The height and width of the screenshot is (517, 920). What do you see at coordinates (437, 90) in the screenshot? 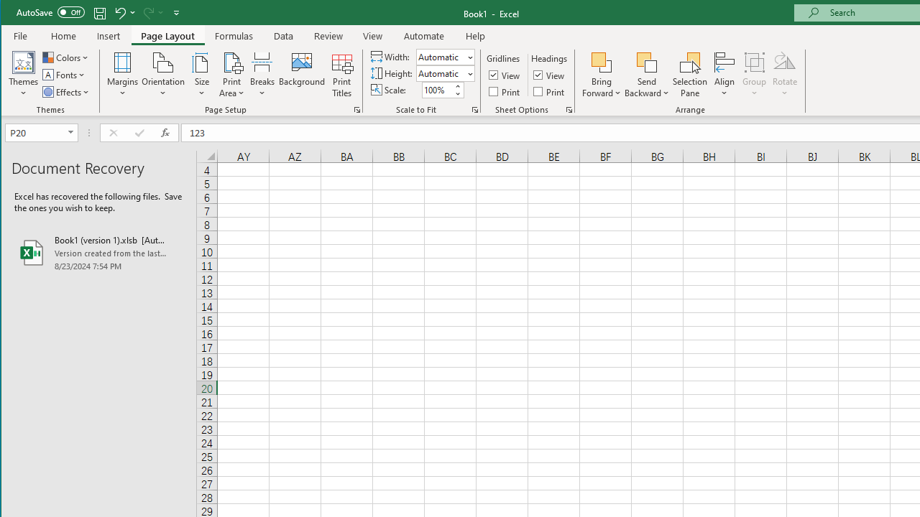
I see `Scale` at bounding box center [437, 90].